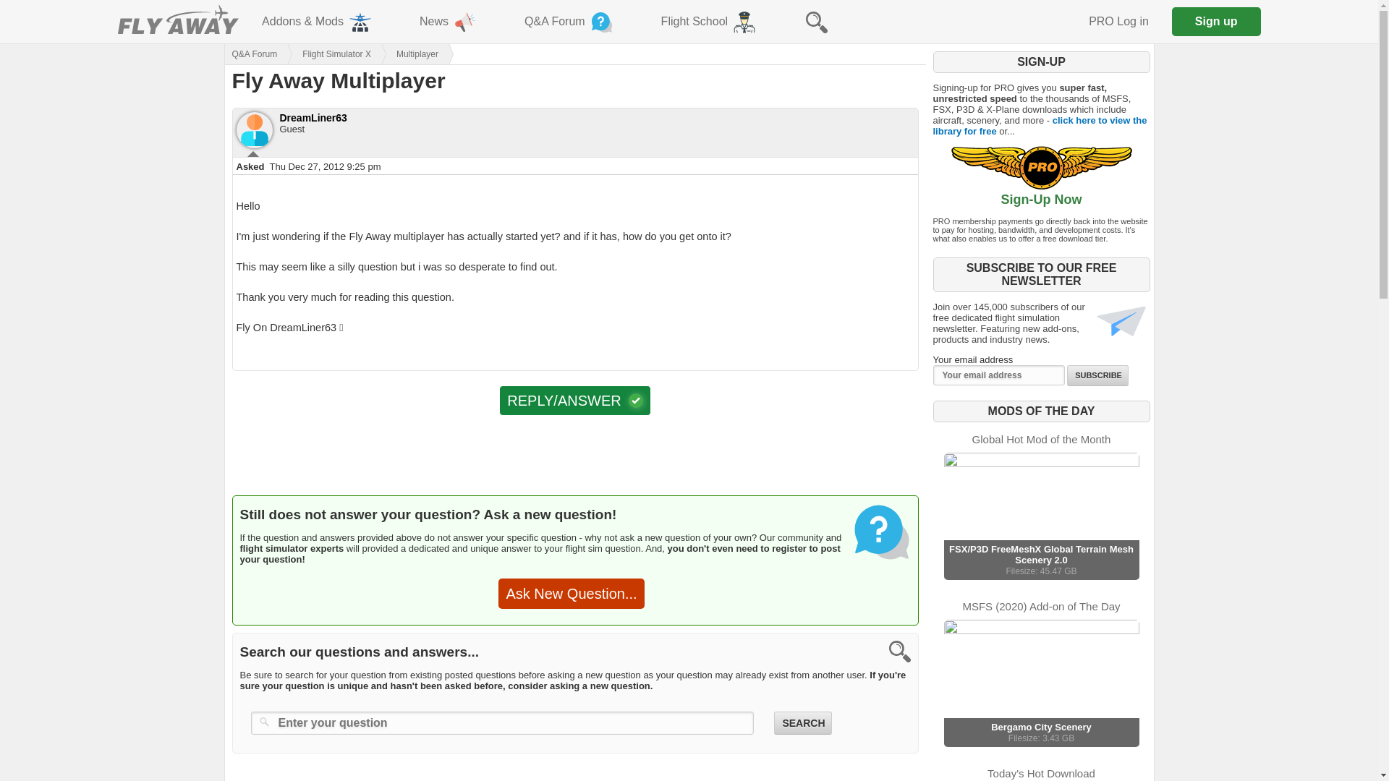  Describe the element at coordinates (1040, 194) in the screenshot. I see `Sign-Up Now` at that location.